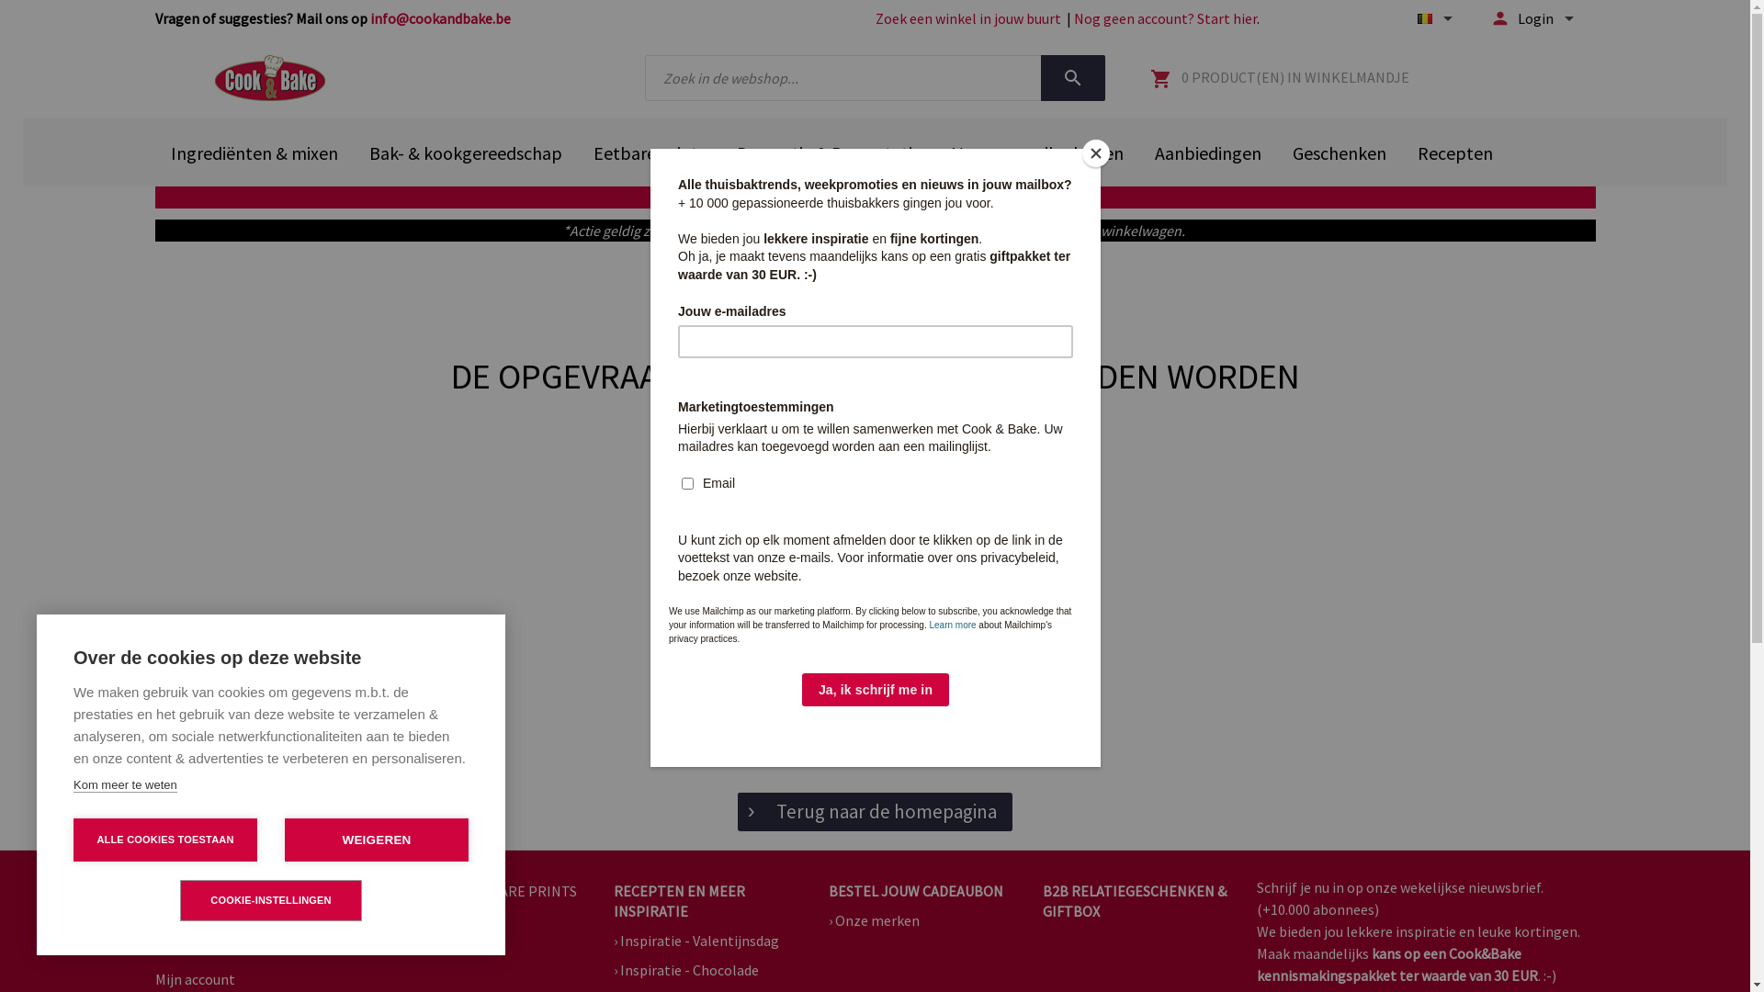 Image resolution: width=1764 pixels, height=992 pixels. Describe the element at coordinates (696, 941) in the screenshot. I see `Inspiratie - Valentijnsdag` at that location.